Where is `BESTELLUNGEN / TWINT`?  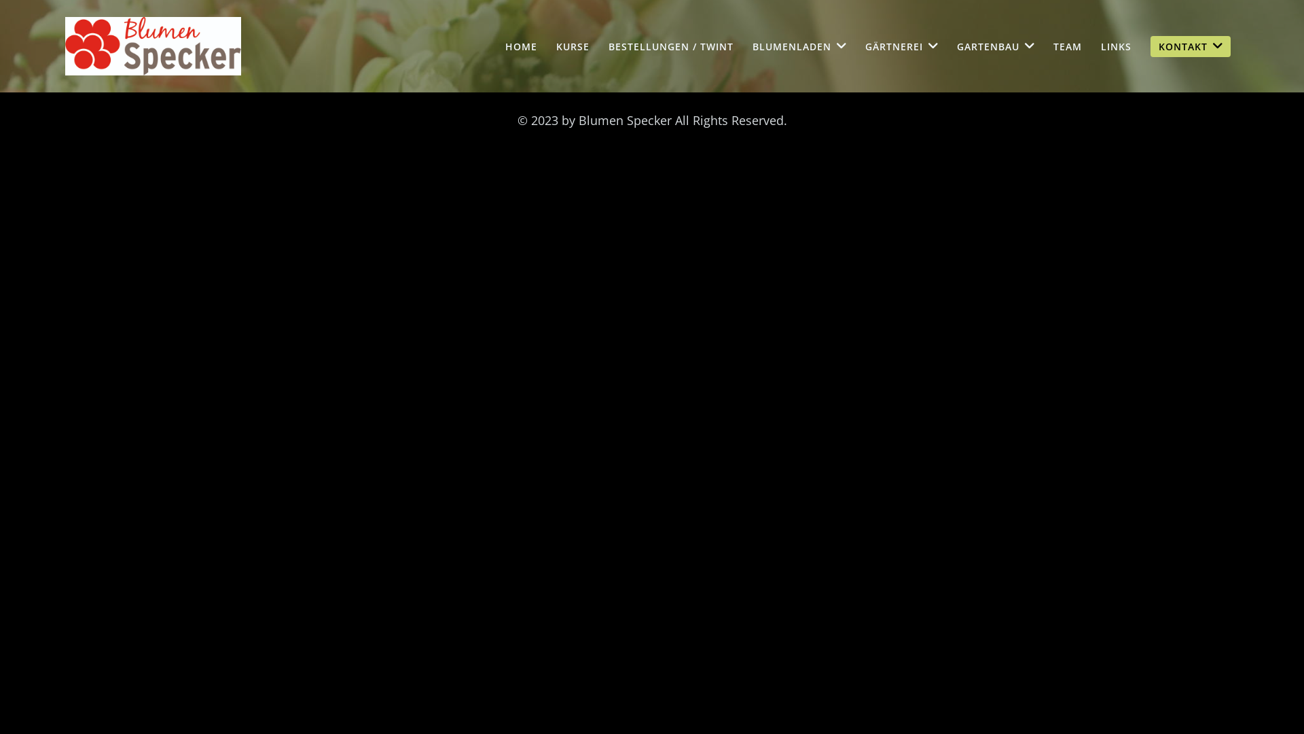 BESTELLUNGEN / TWINT is located at coordinates (671, 47).